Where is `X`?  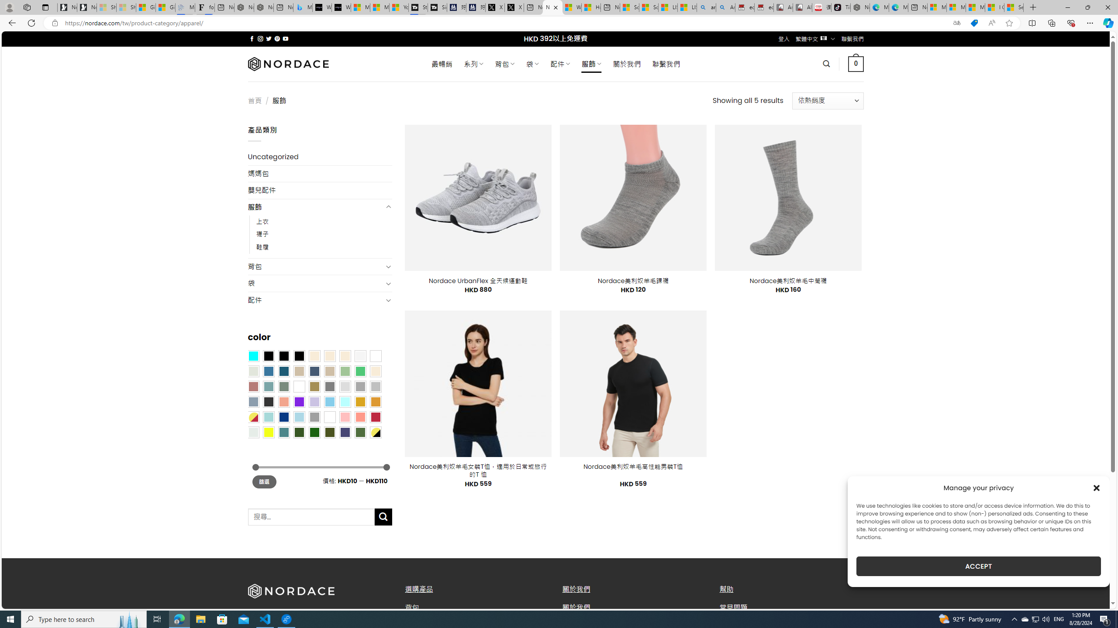 X is located at coordinates (514, 7).